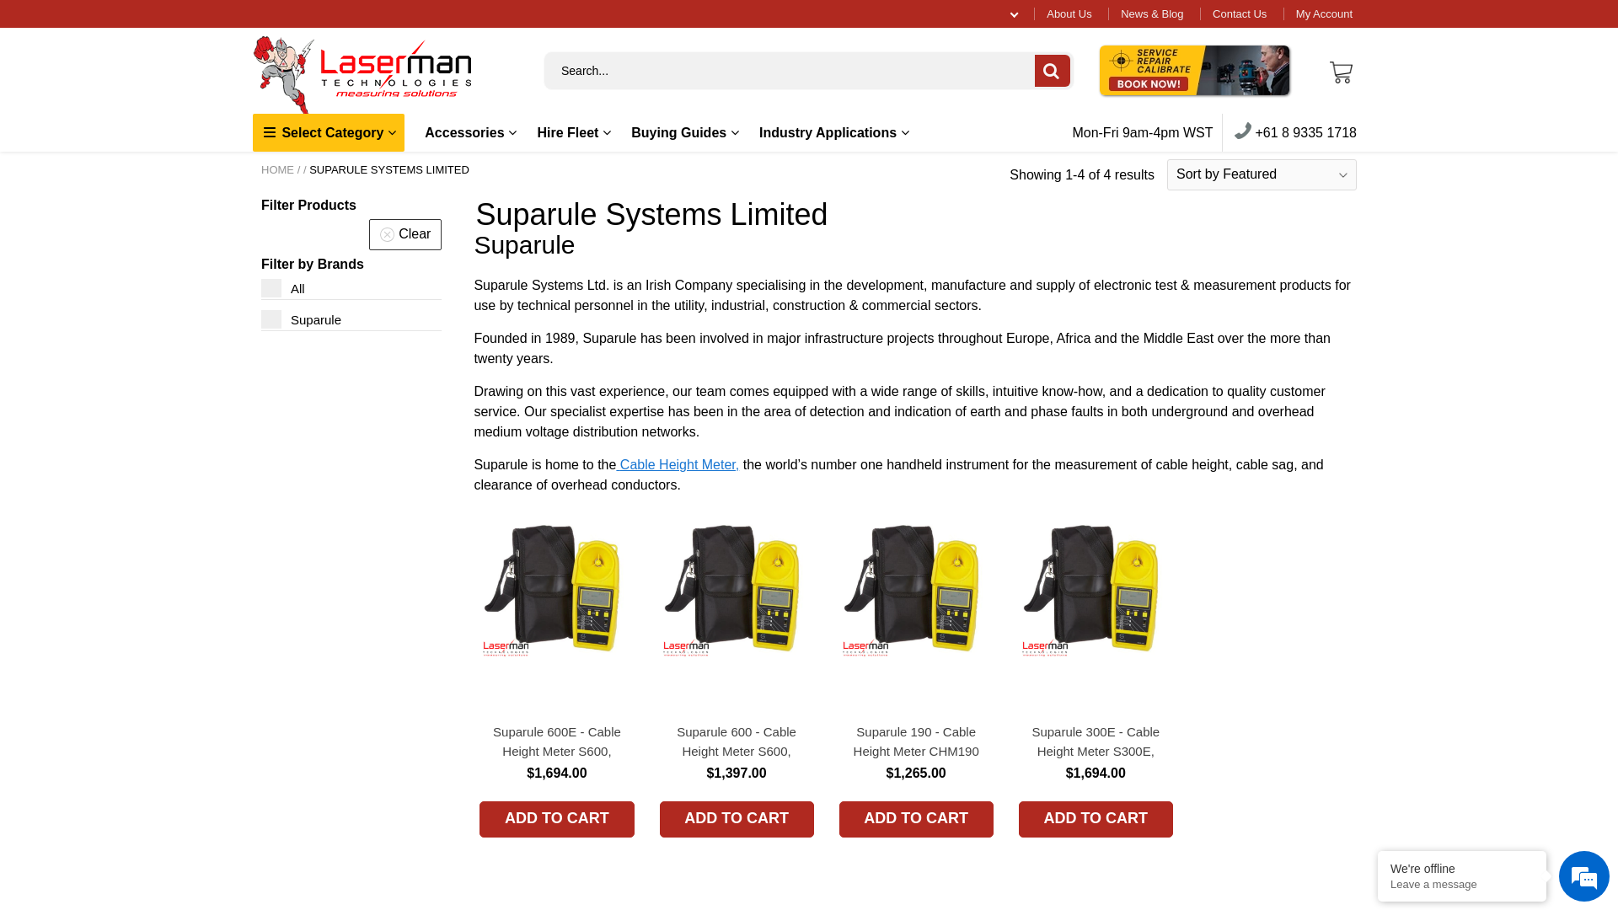  What do you see at coordinates (470, 133) in the screenshot?
I see `Accessories` at bounding box center [470, 133].